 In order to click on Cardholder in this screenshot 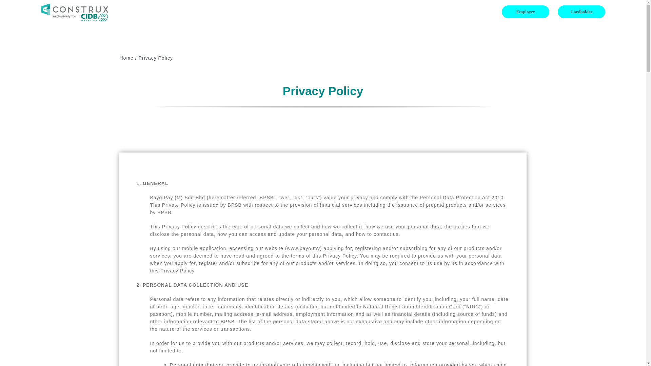, I will do `click(581, 12)`.